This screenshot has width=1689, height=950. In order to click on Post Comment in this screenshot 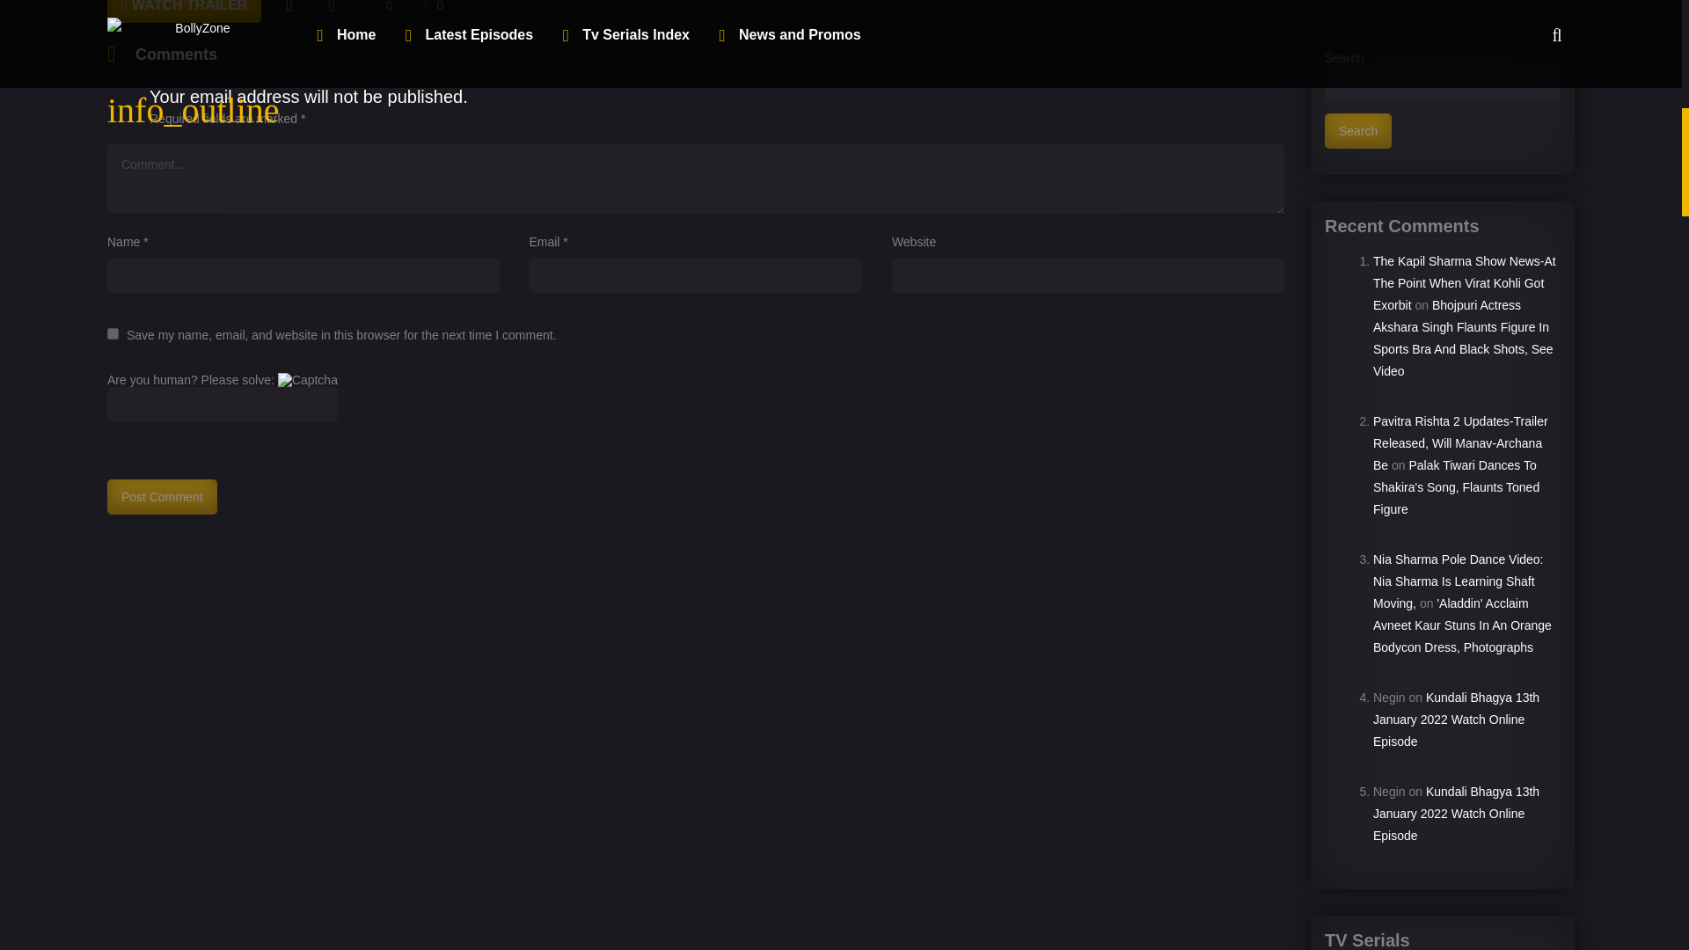, I will do `click(162, 497)`.